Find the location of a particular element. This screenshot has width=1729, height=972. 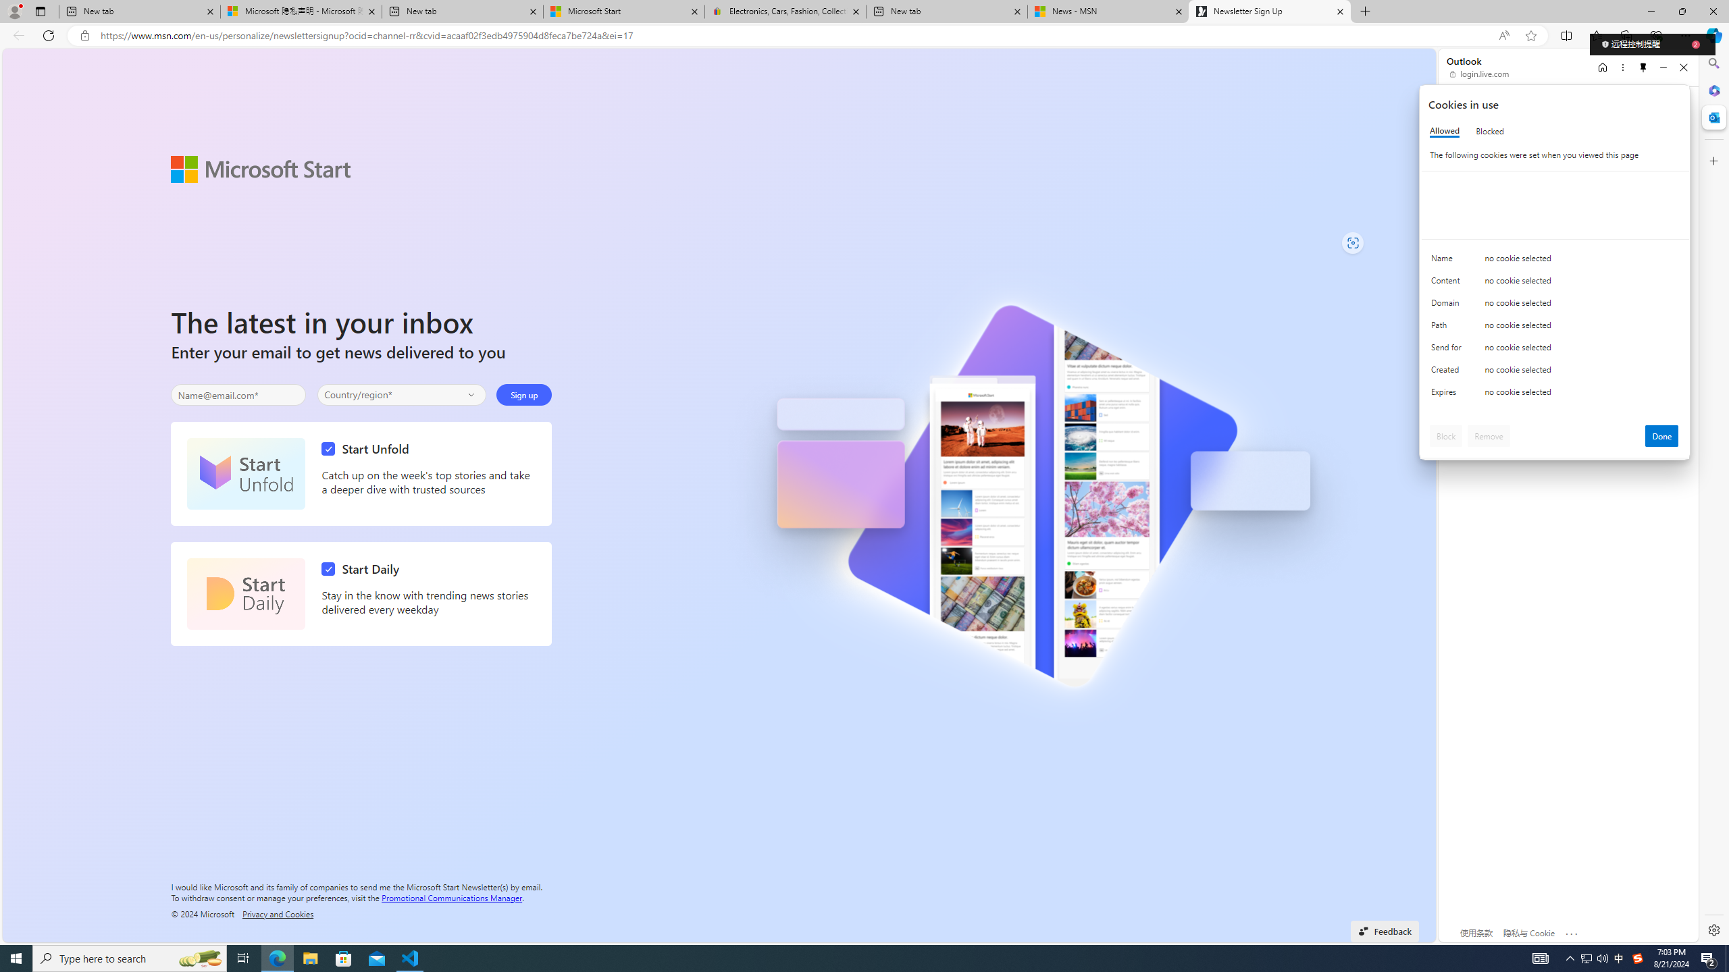

Domain is located at coordinates (1449, 306).